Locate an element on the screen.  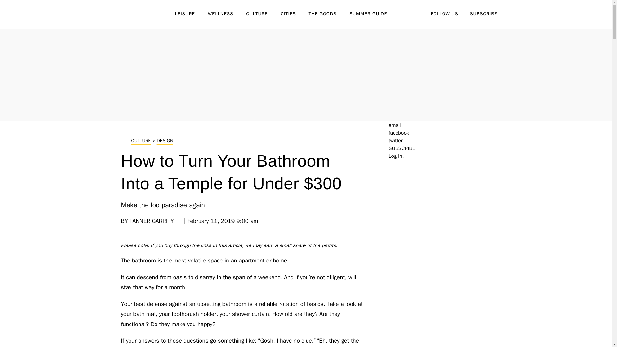
SUMMER GUIDE is located at coordinates (374, 14).